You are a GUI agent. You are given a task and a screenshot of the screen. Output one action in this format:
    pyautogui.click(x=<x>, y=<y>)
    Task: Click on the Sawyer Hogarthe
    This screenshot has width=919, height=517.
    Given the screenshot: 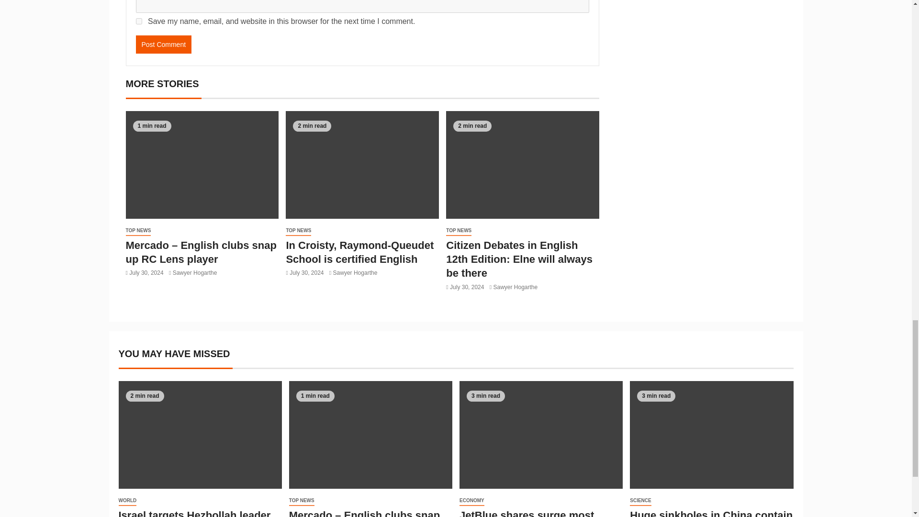 What is the action you would take?
    pyautogui.click(x=355, y=272)
    